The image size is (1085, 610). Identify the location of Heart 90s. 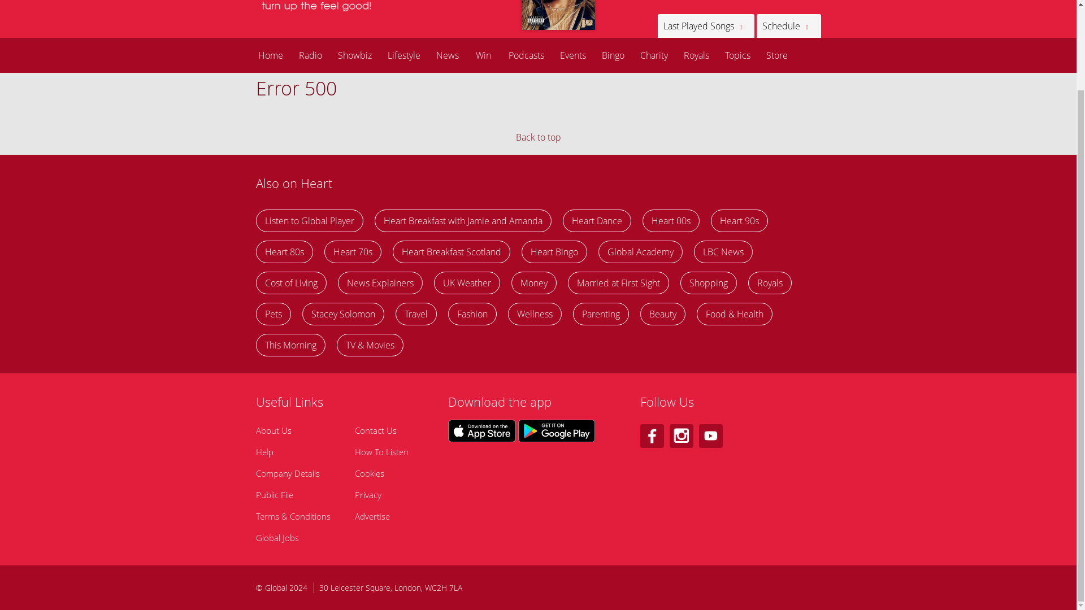
(739, 221).